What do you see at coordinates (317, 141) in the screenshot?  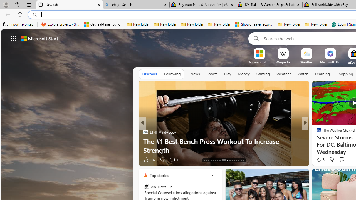 I see `TheStreet` at bounding box center [317, 141].